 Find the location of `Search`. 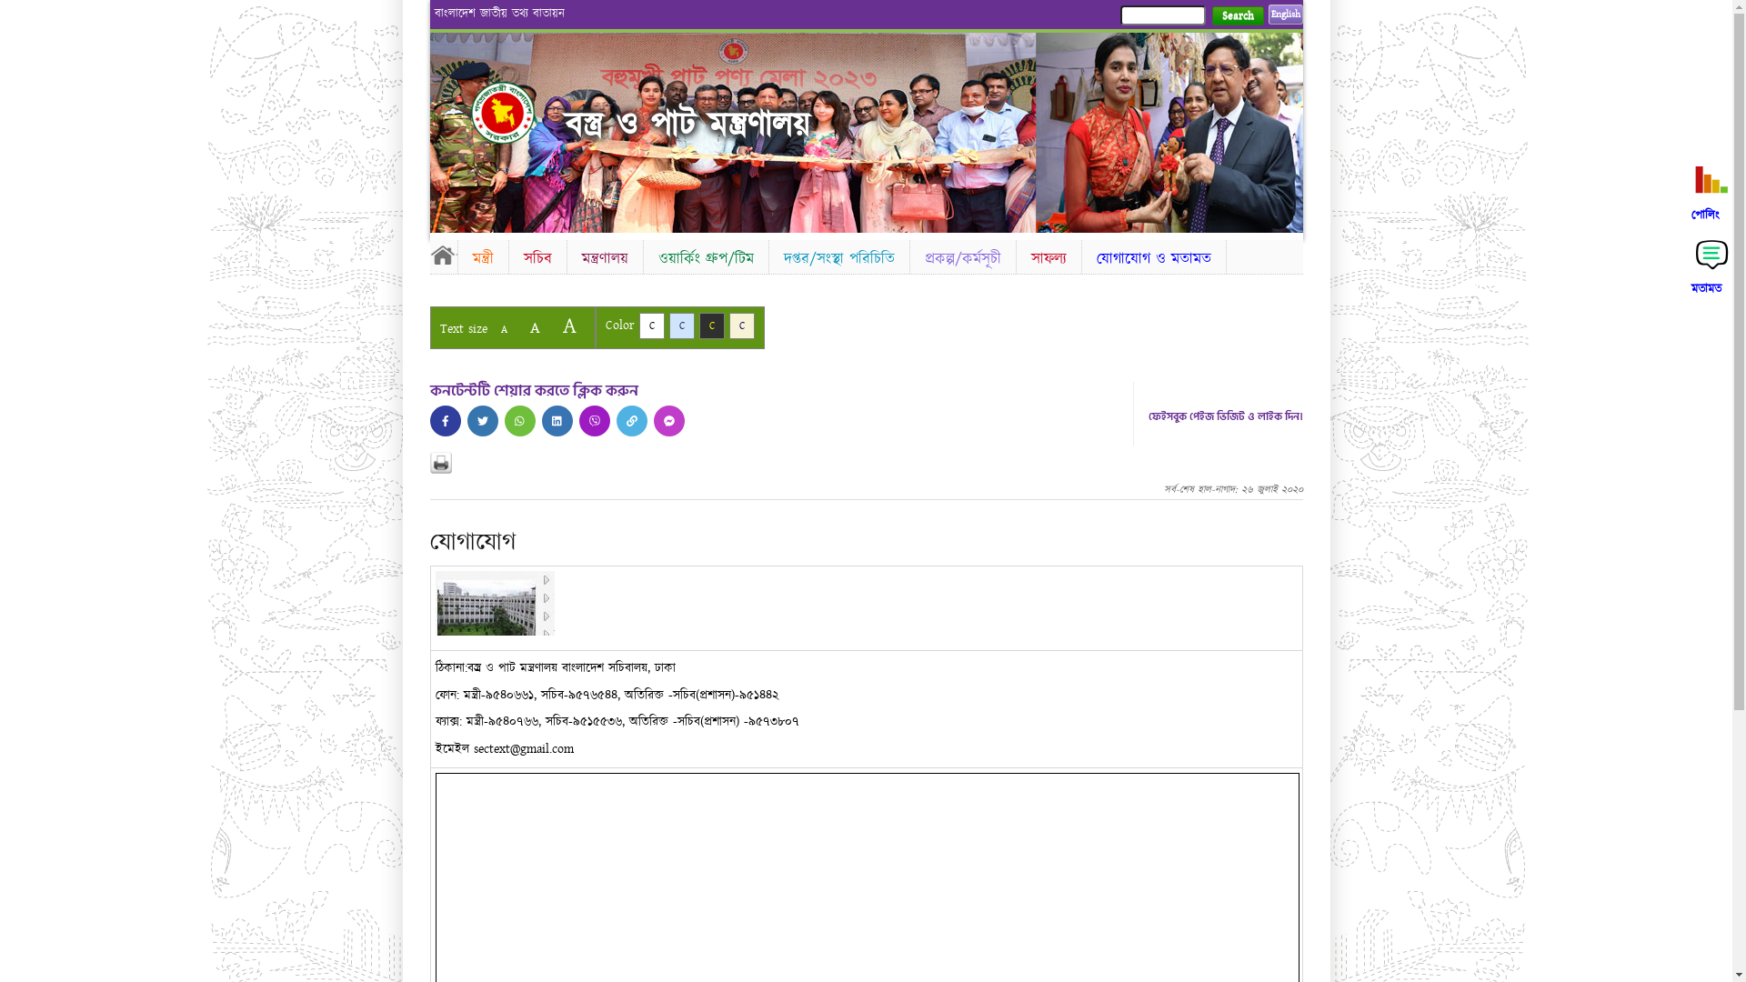

Search is located at coordinates (1237, 16).